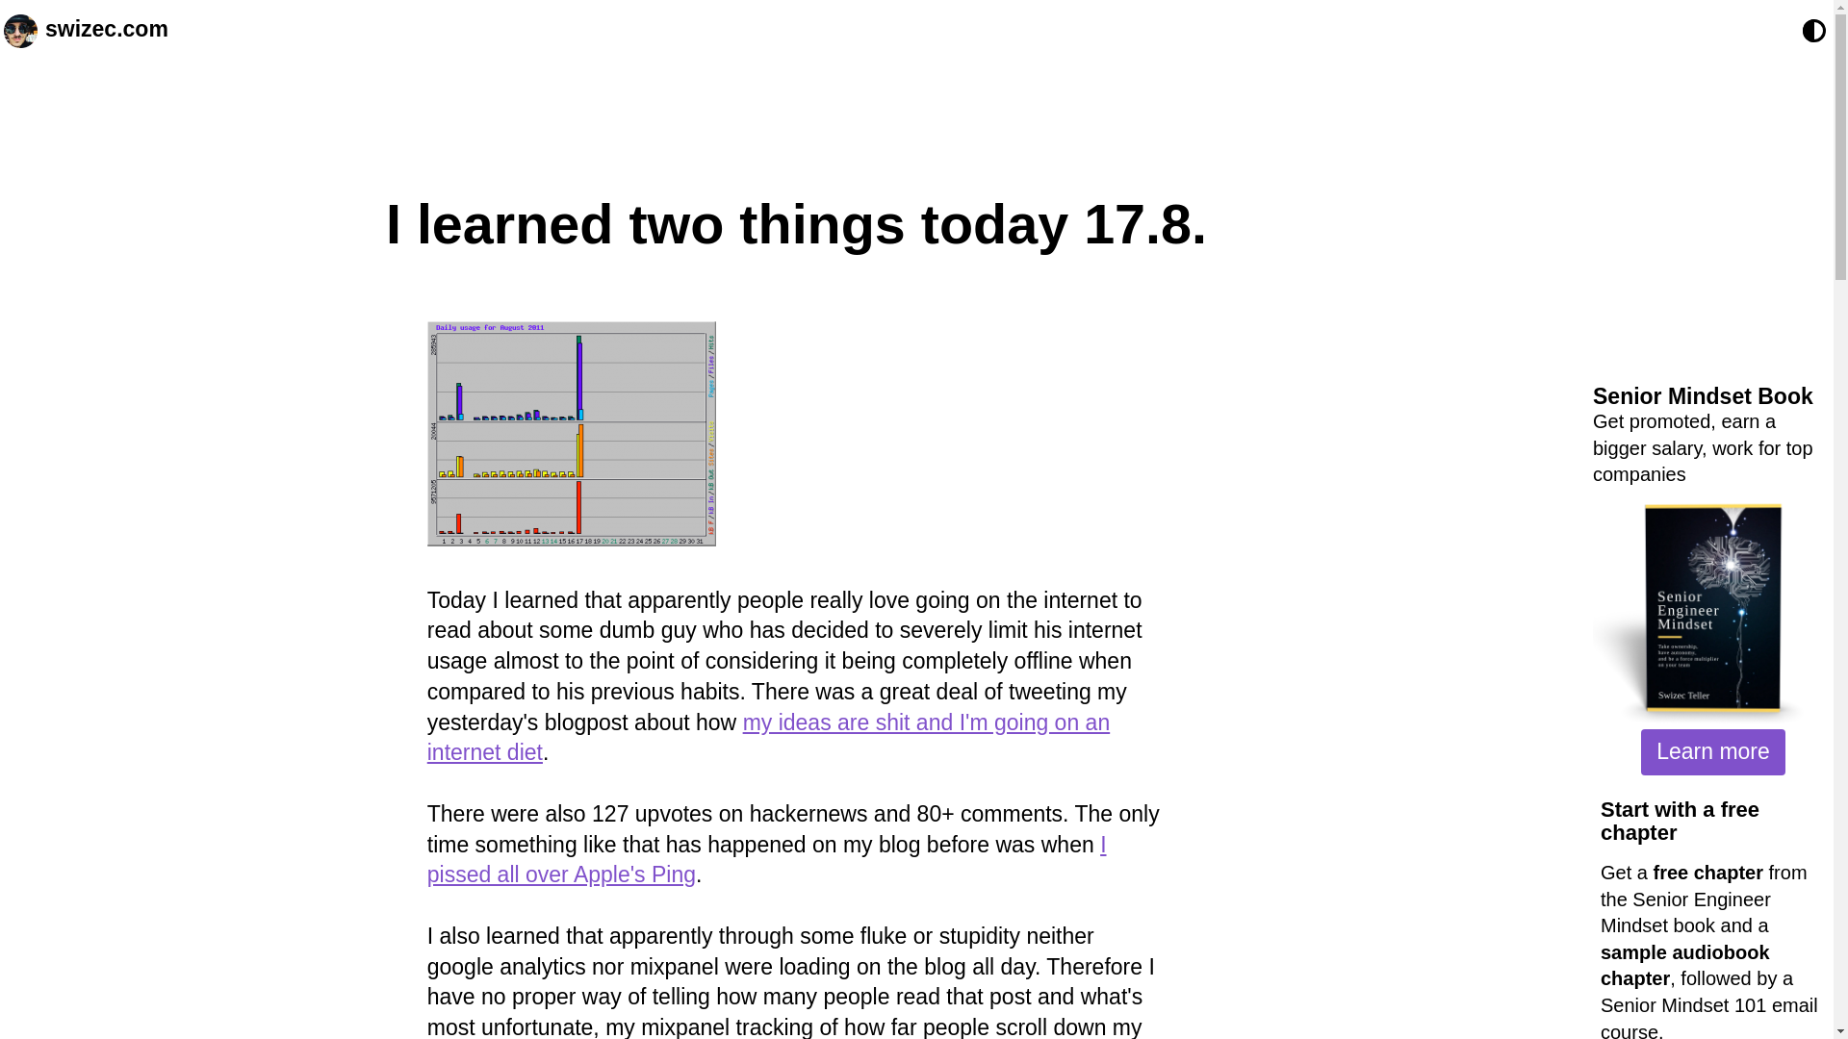  Describe the element at coordinates (1813, 31) in the screenshot. I see `Change color mode` at that location.